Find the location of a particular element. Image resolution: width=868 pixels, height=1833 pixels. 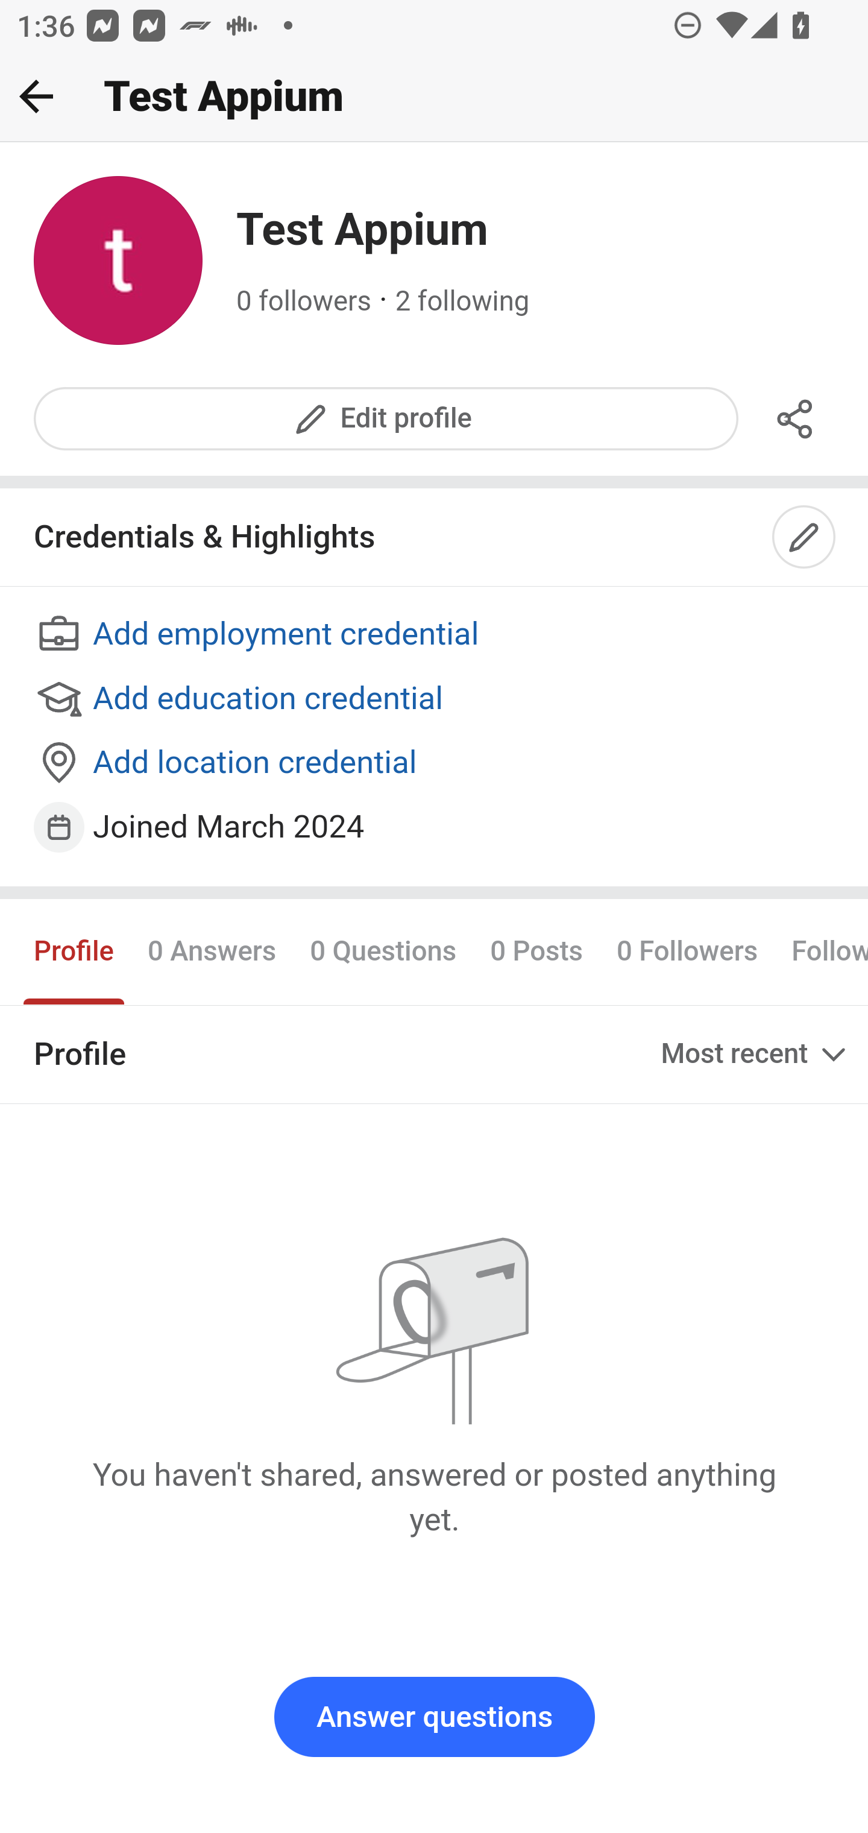

0 followers is located at coordinates (304, 301).